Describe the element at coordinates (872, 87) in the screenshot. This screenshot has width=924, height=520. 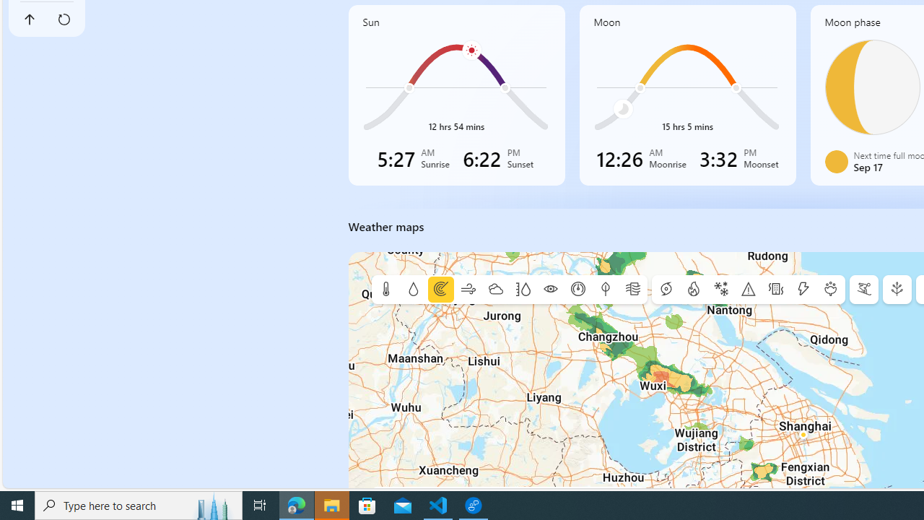
I see `Sep 17` at that location.